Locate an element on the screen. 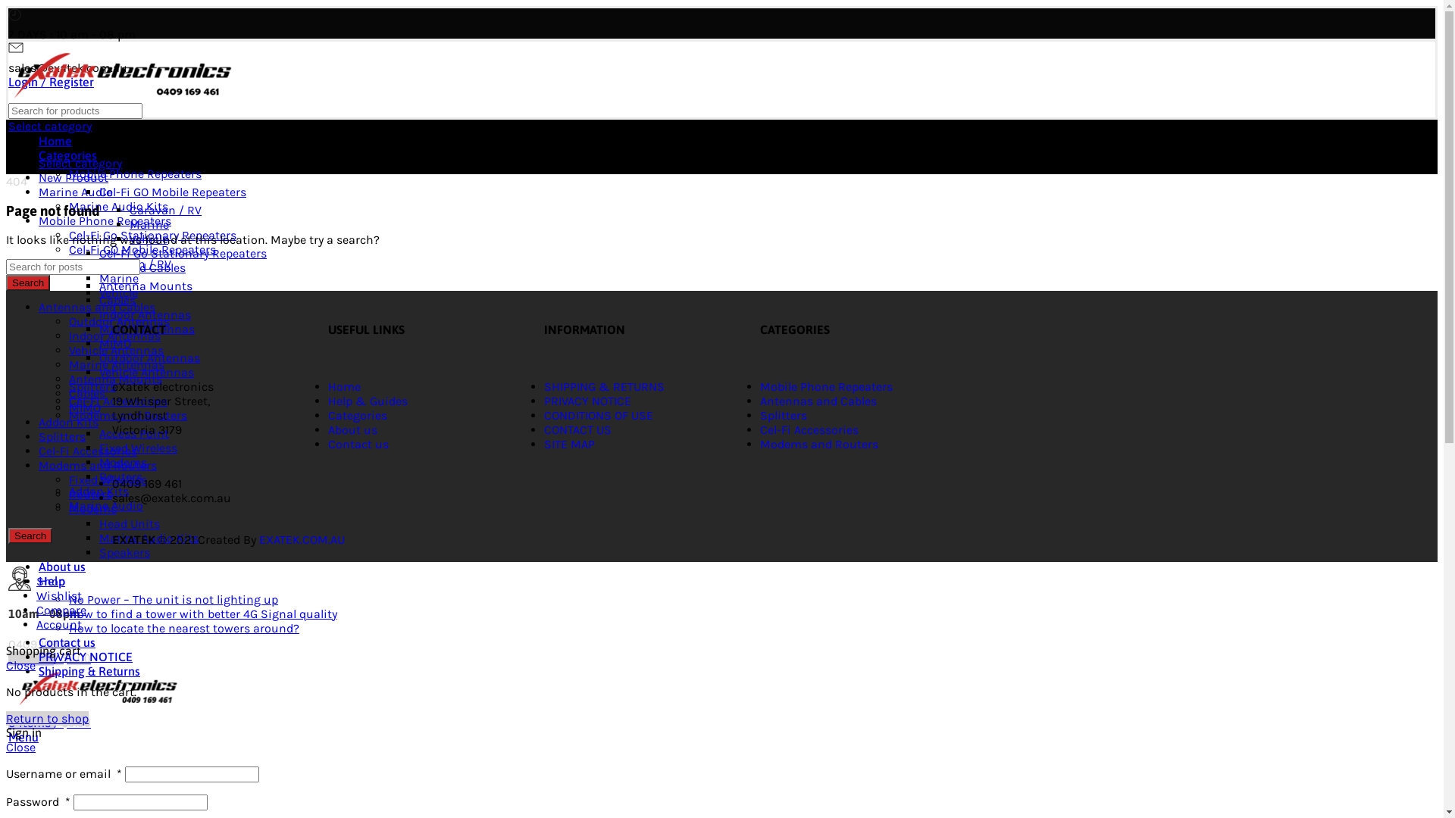 The height and width of the screenshot is (818, 1455). Antenna Mounts is located at coordinates (145, 286).